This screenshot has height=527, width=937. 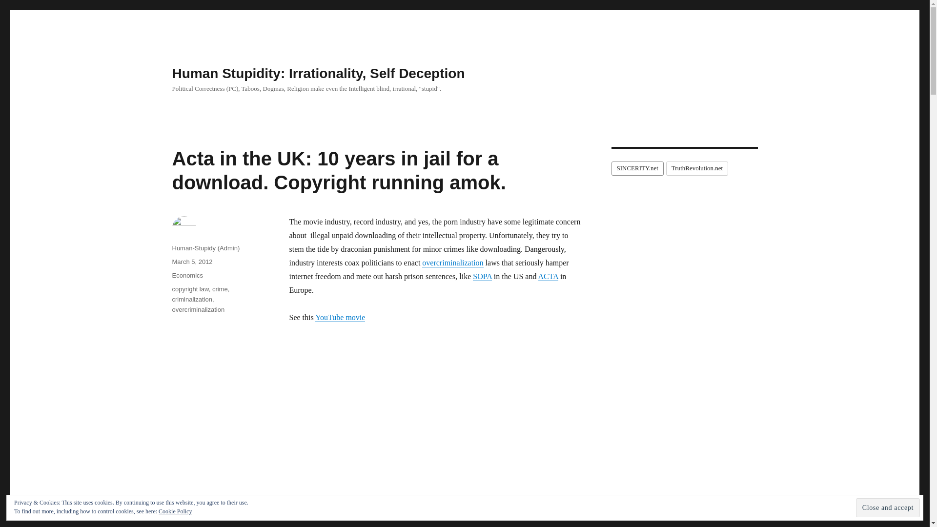 What do you see at coordinates (340, 317) in the screenshot?
I see `YouTube movie` at bounding box center [340, 317].